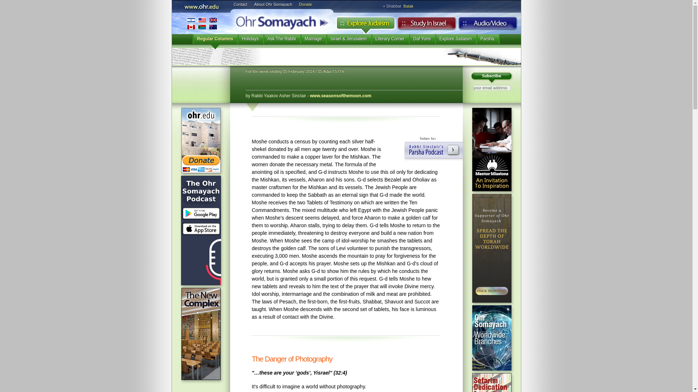 The height and width of the screenshot is (392, 698). Describe the element at coordinates (340, 96) in the screenshot. I see `www.seasonsofthemoon.com` at that location.